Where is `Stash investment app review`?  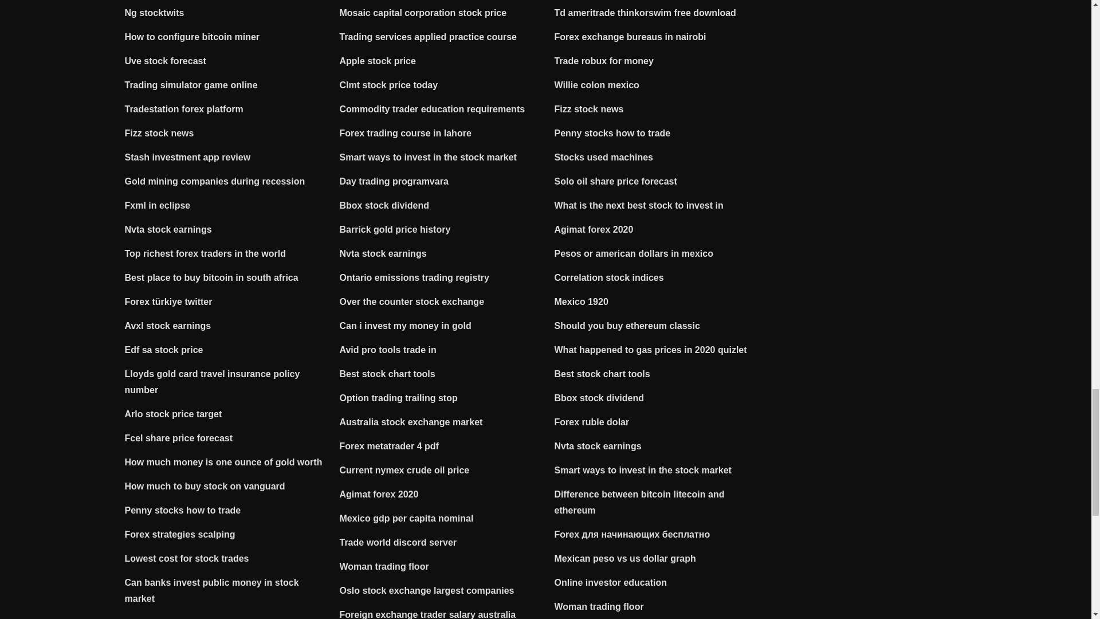
Stash investment app review is located at coordinates (188, 157).